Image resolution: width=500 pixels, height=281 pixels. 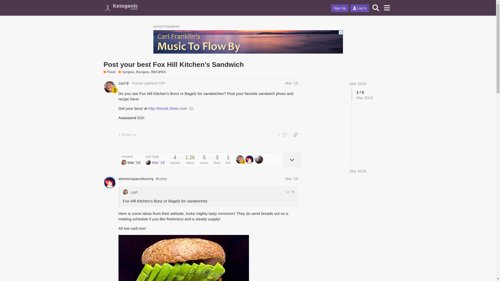 I want to click on http://bread.2keto.com 33, so click(x=171, y=108).